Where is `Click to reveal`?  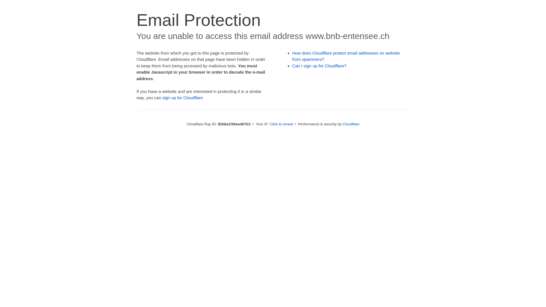
Click to reveal is located at coordinates (282, 124).